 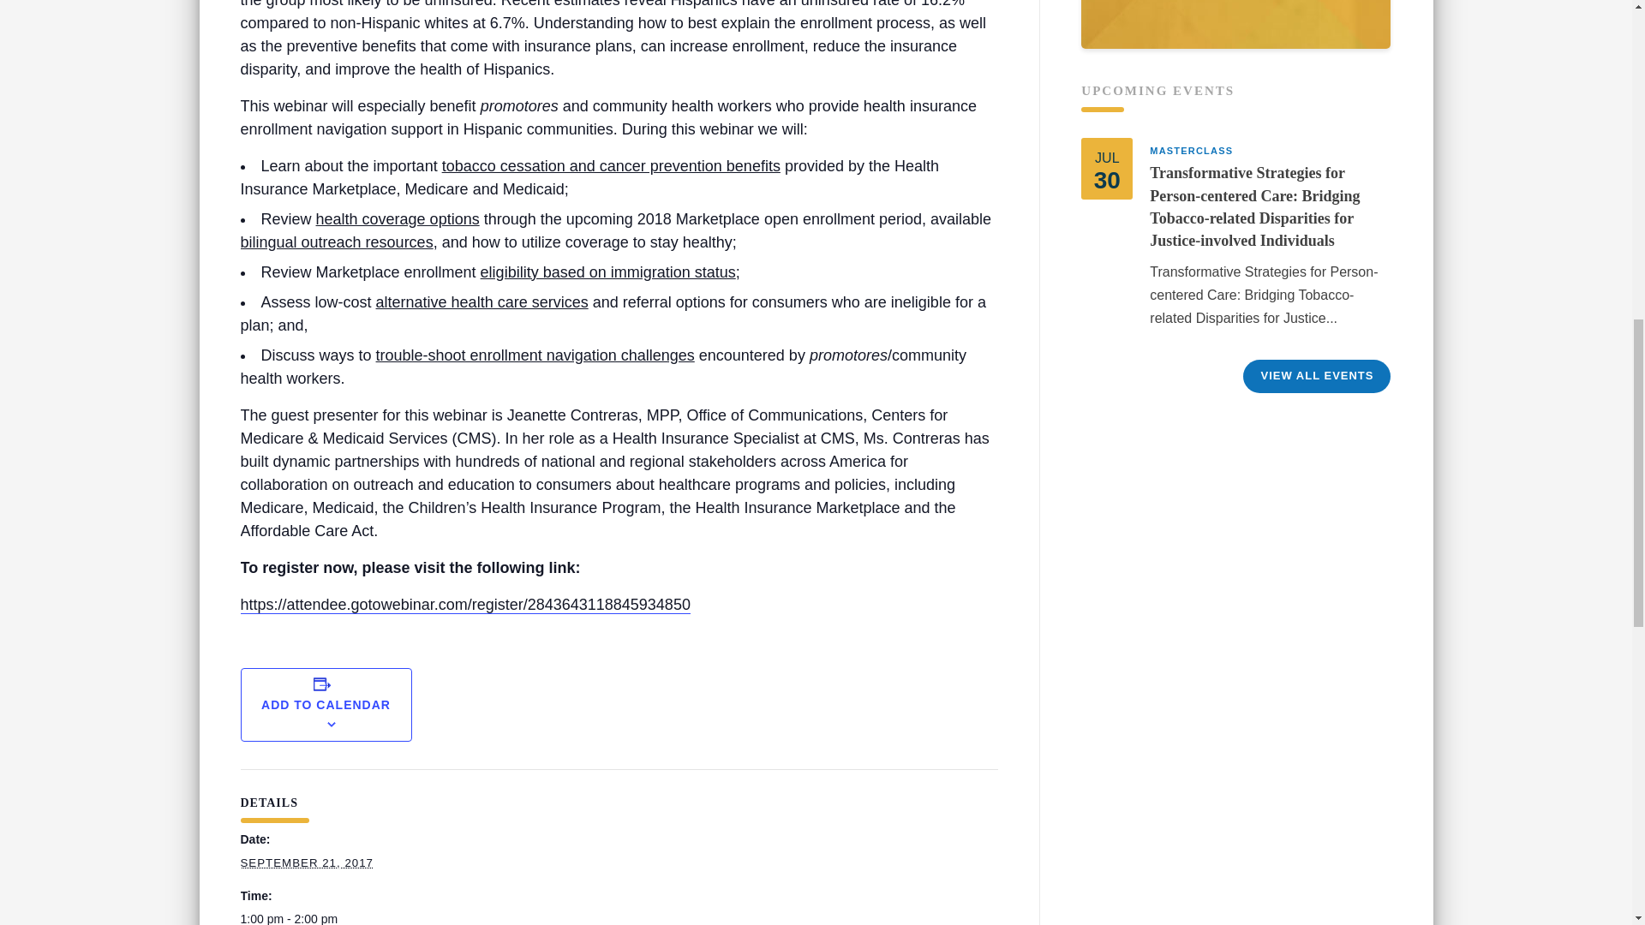 I want to click on 2017-09-21, so click(x=307, y=863).